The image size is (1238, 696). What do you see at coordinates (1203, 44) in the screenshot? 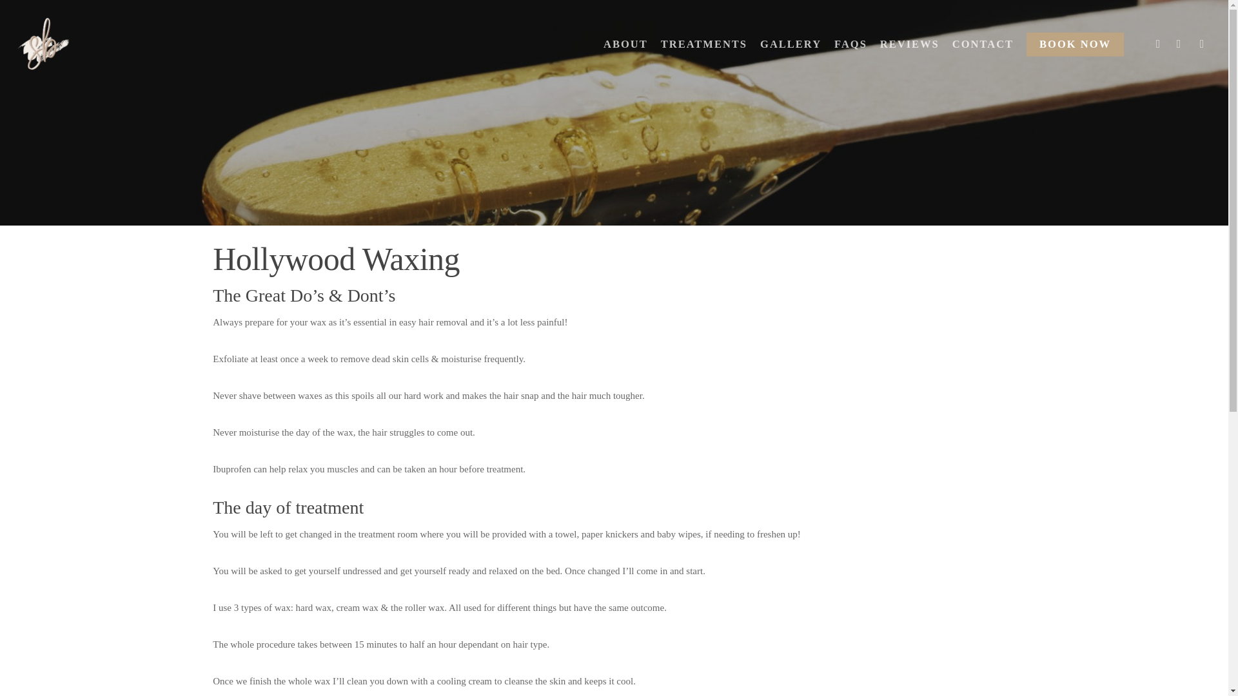
I see `EMAIL` at bounding box center [1203, 44].